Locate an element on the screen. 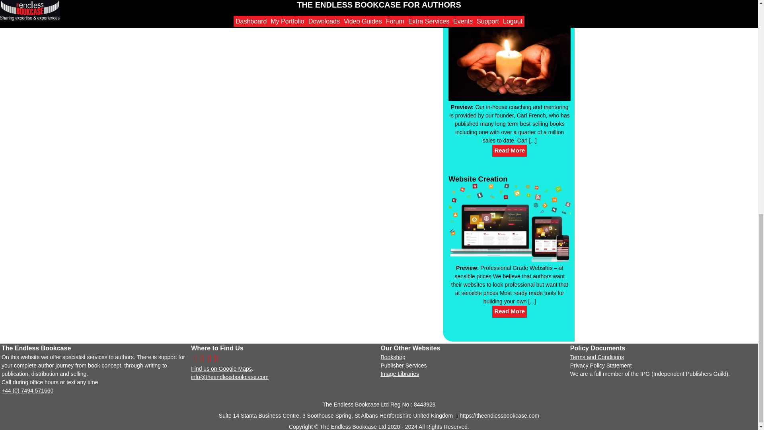 The width and height of the screenshot is (764, 430). Privacy Policy Statement is located at coordinates (601, 365).